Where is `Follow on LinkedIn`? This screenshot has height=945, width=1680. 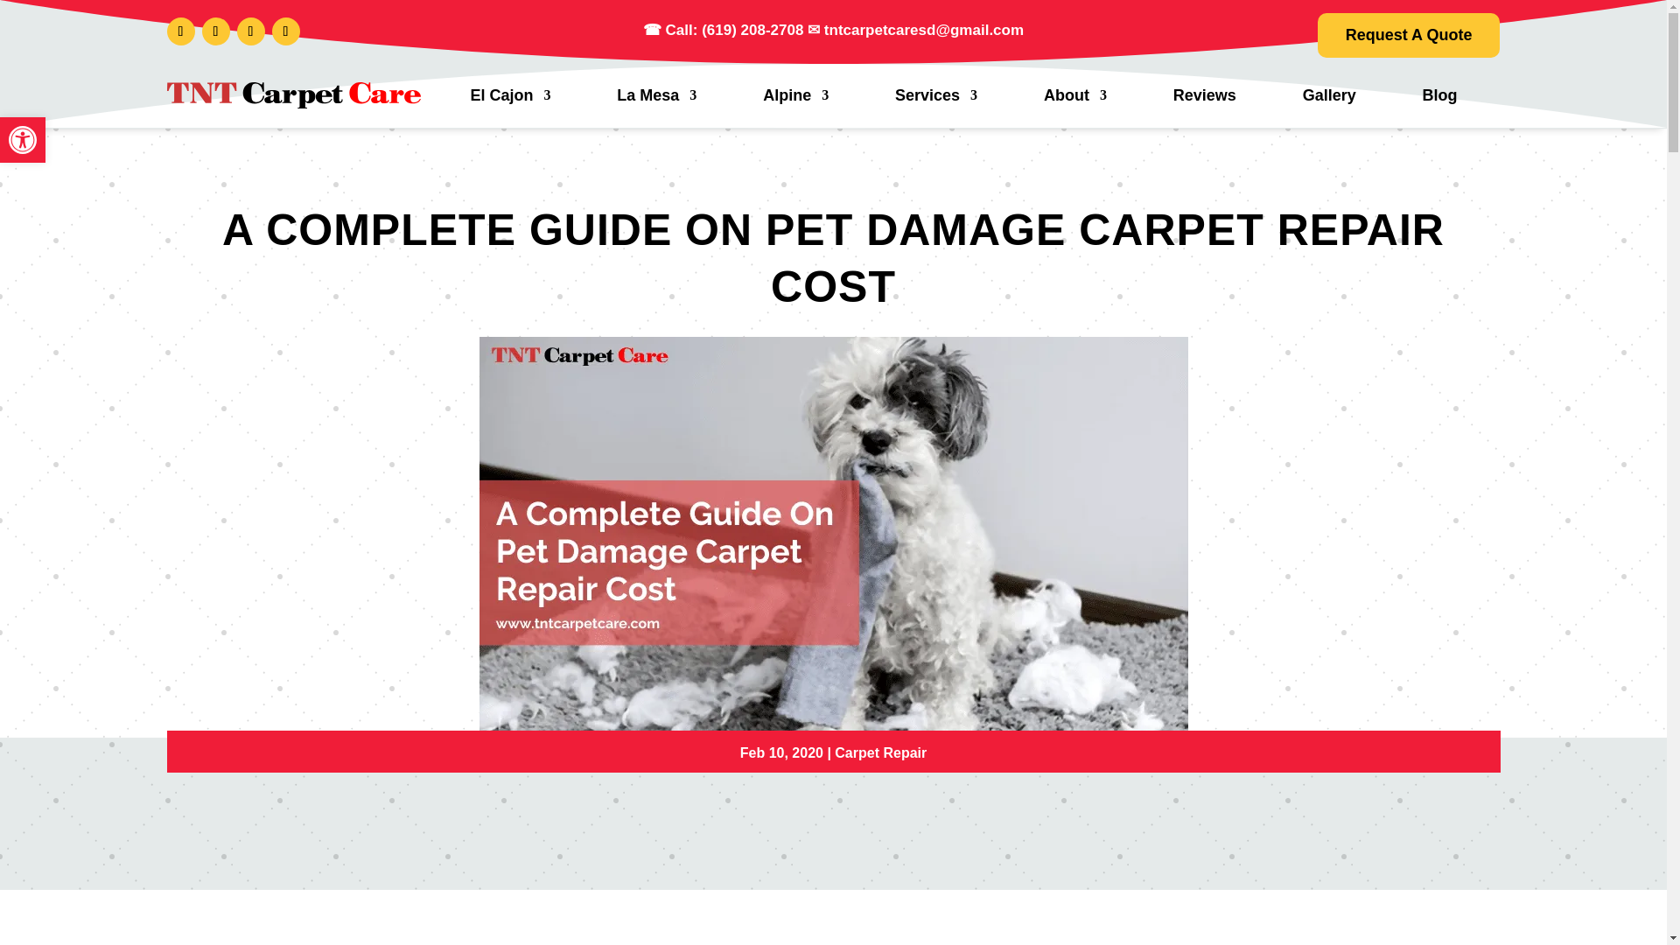 Follow on LinkedIn is located at coordinates (284, 31).